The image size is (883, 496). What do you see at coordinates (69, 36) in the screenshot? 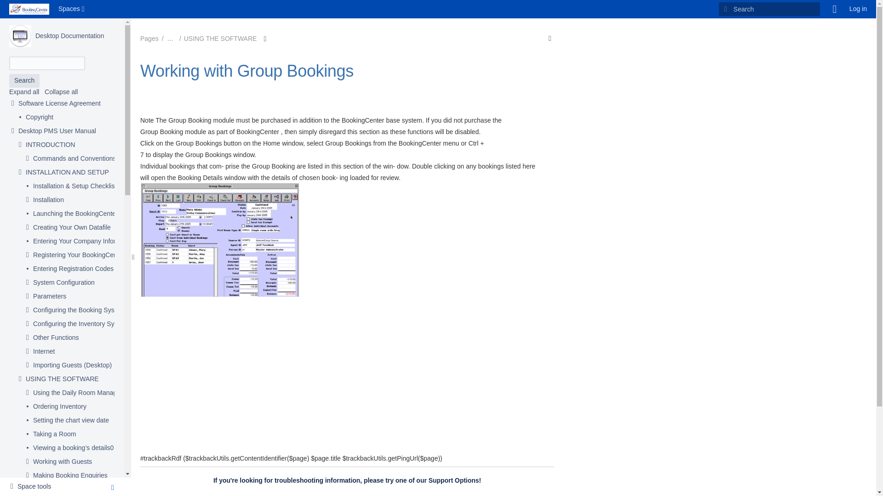
I see `Desktop Documentation` at bounding box center [69, 36].